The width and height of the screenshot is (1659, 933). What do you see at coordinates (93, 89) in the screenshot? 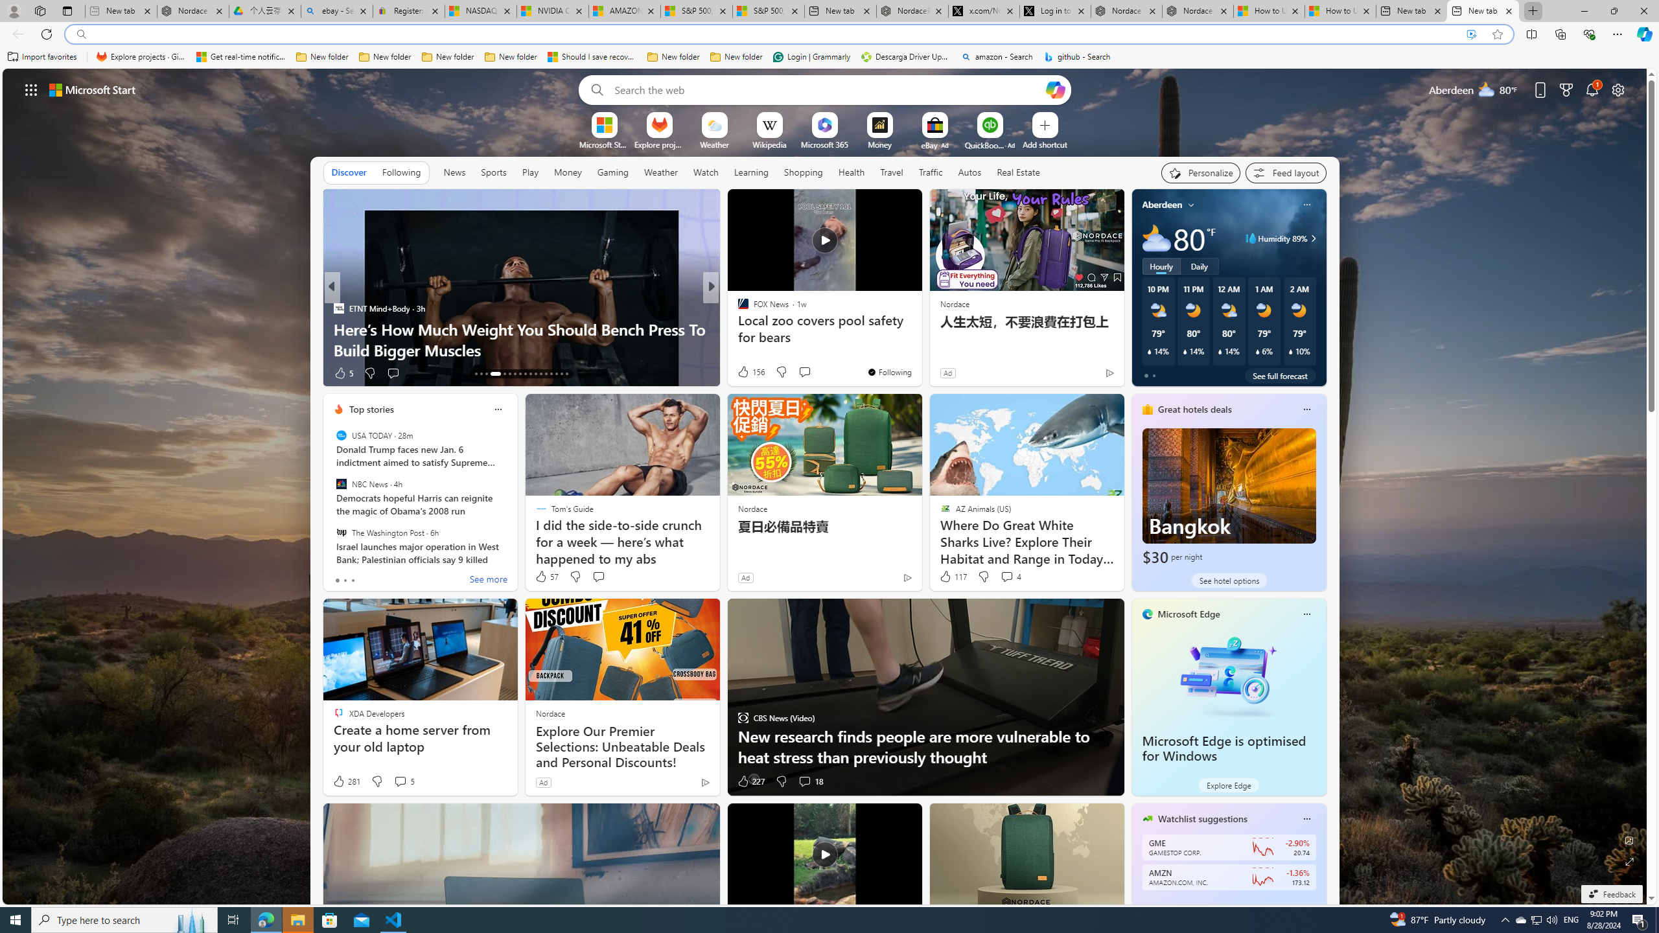
I see `Microsoft start` at bounding box center [93, 89].